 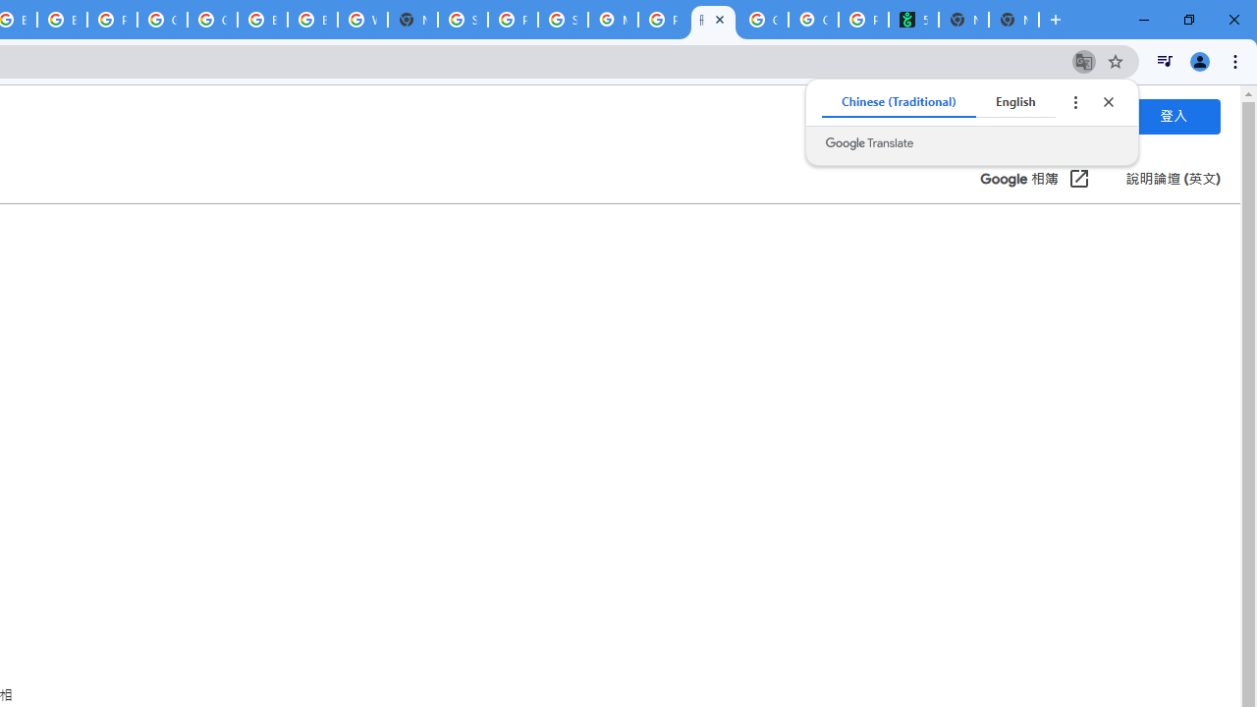 What do you see at coordinates (161, 20) in the screenshot?
I see `Google Cloud Platform` at bounding box center [161, 20].